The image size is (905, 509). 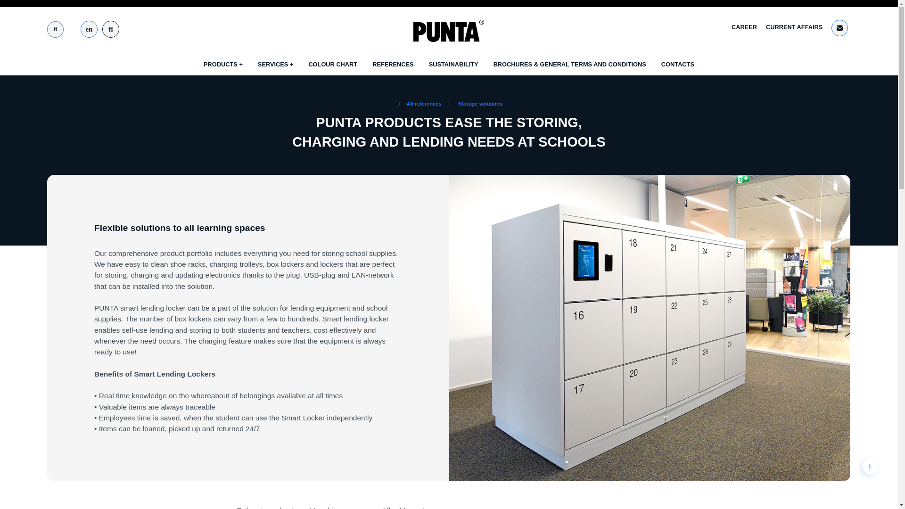 What do you see at coordinates (110, 29) in the screenshot?
I see `fi` at bounding box center [110, 29].